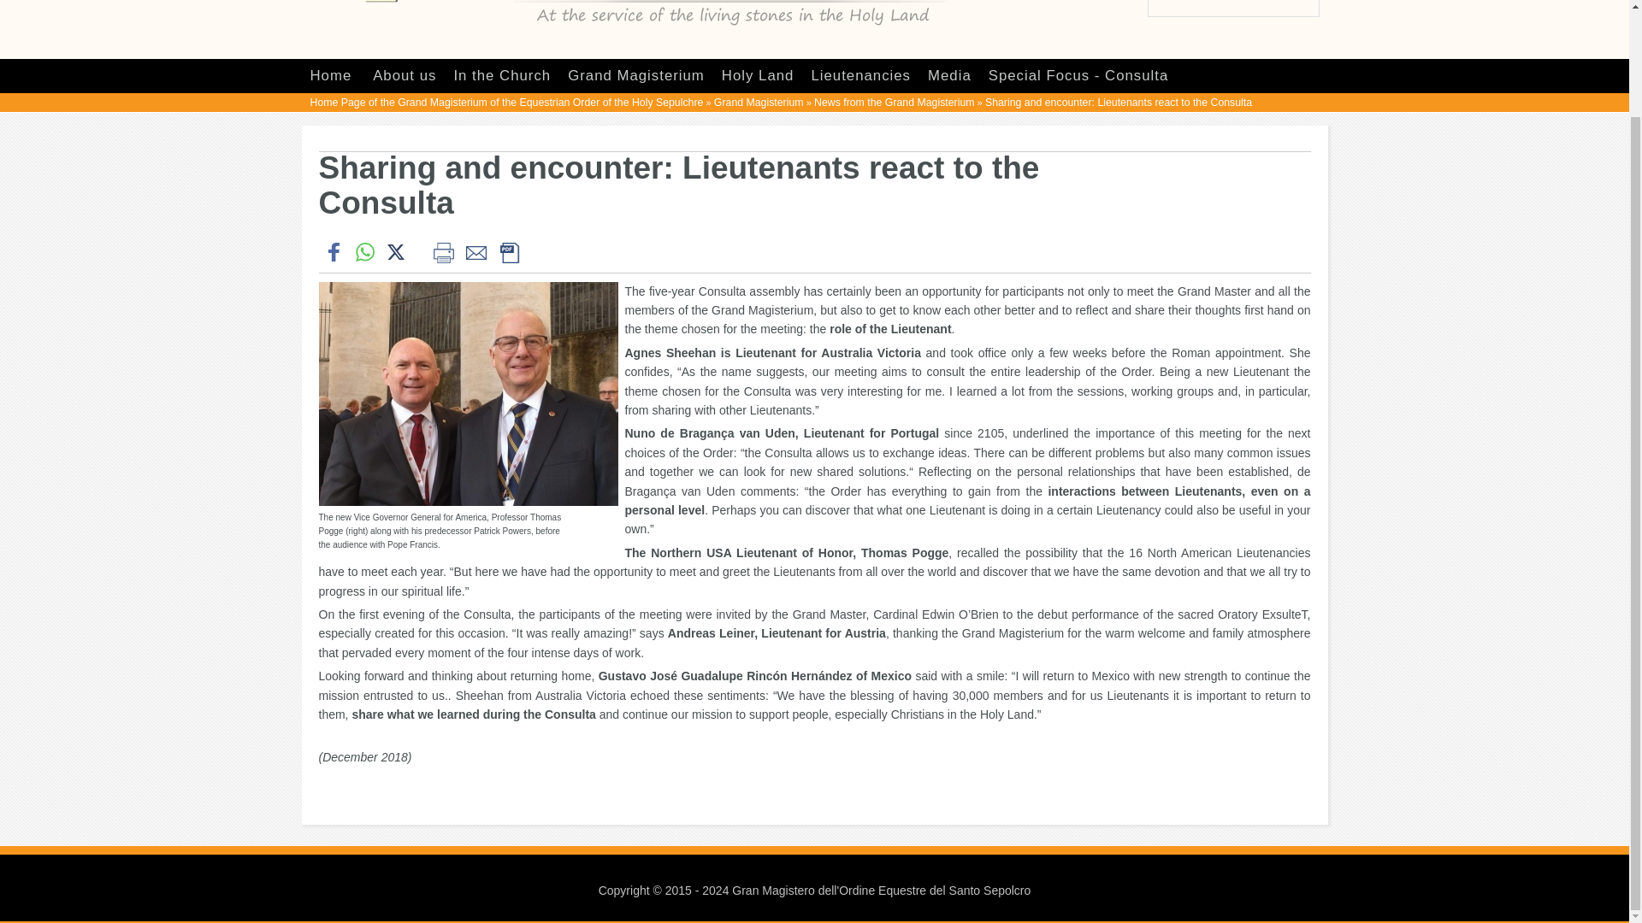  I want to click on Consulta5, so click(470, 393).